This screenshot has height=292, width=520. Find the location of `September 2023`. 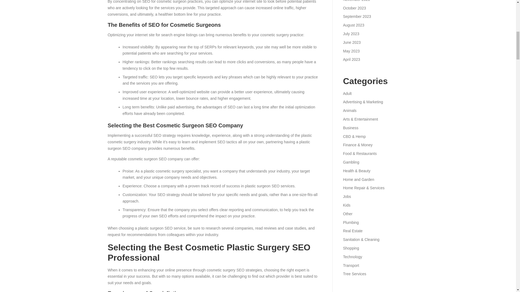

September 2023 is located at coordinates (357, 16).